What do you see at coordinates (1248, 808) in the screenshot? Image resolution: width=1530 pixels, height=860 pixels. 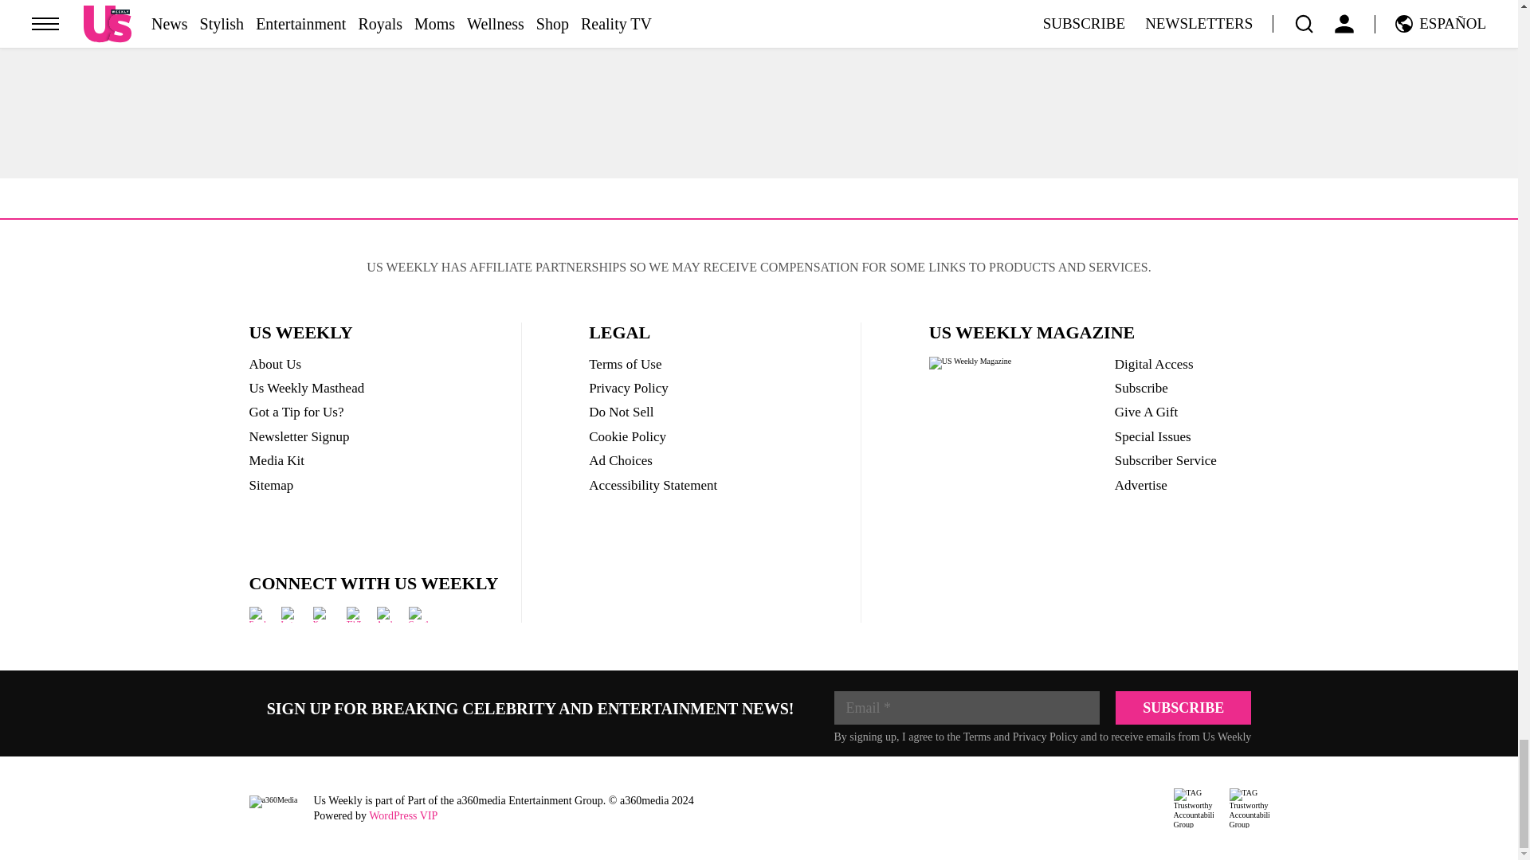 I see `TAG Certified Against Fraud` at bounding box center [1248, 808].